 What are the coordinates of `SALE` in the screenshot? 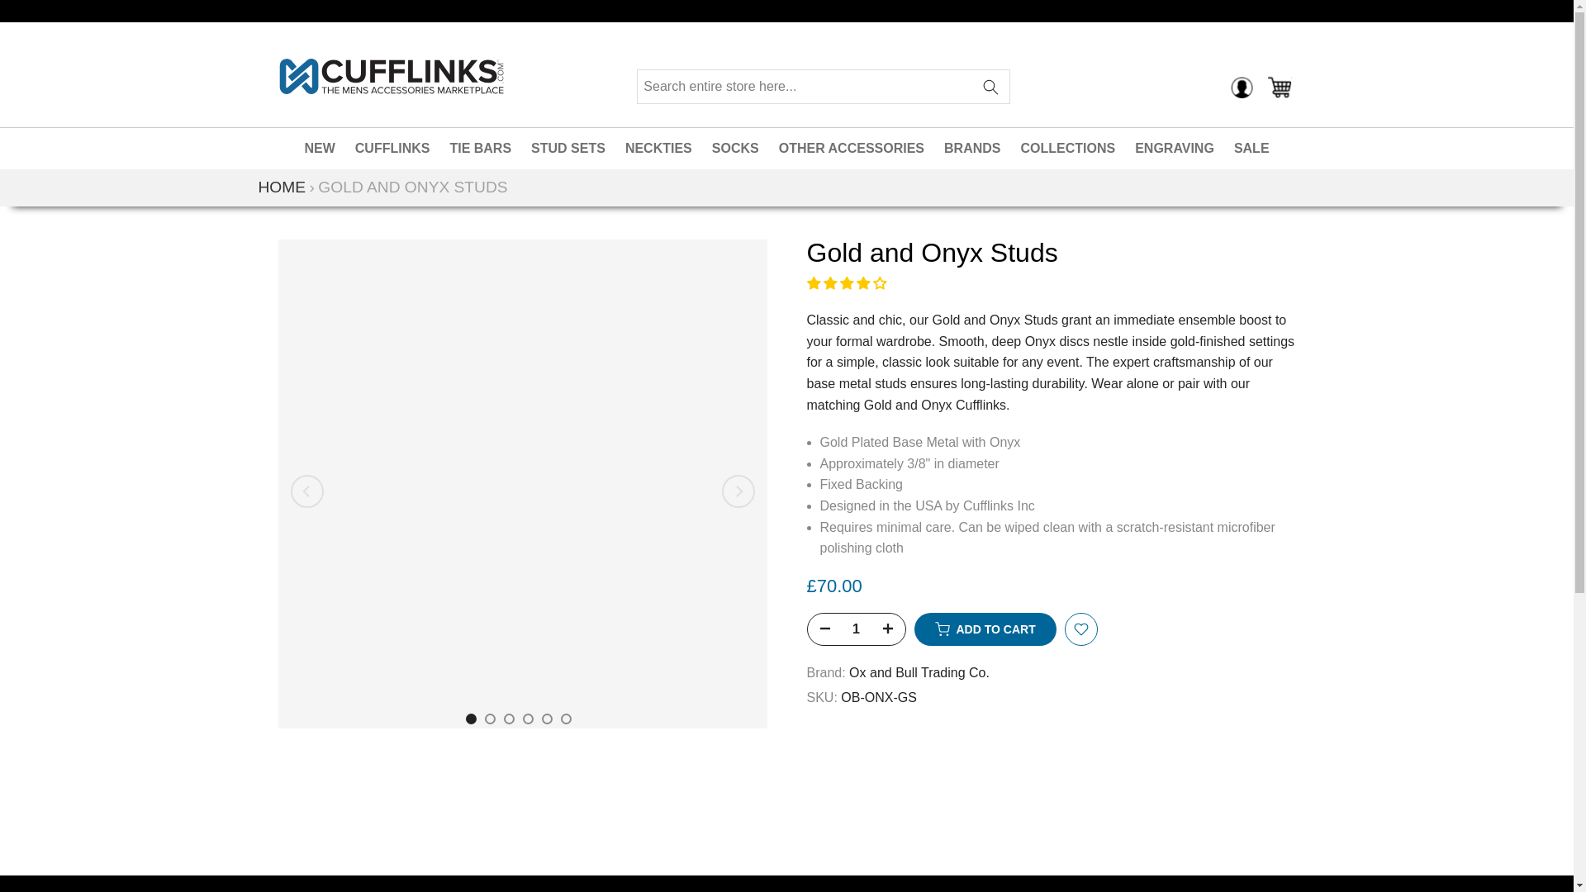 It's located at (1252, 149).